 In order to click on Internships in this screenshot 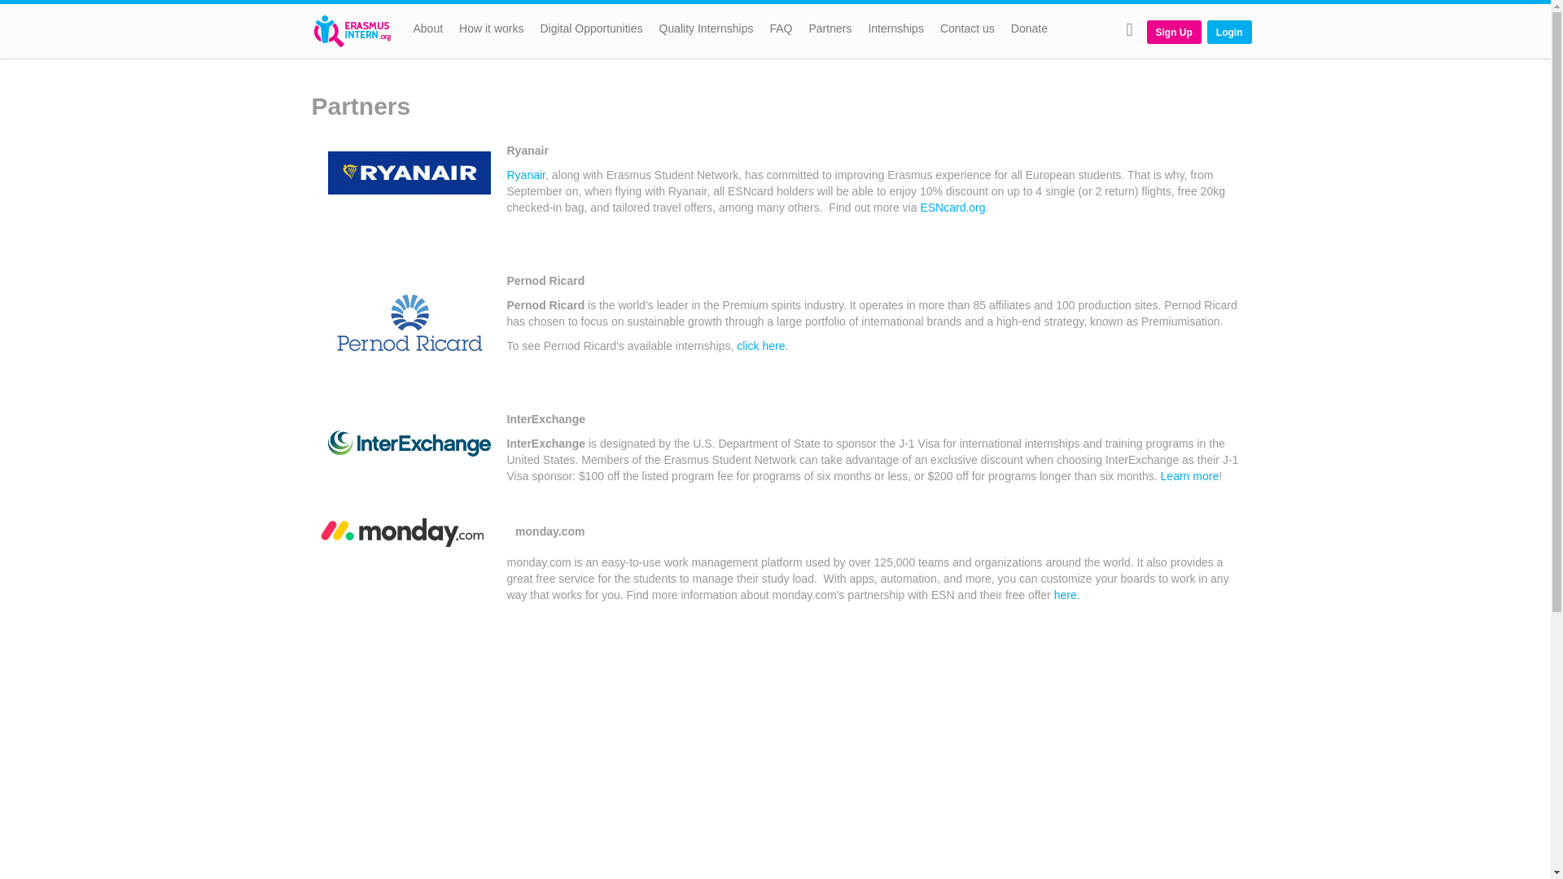, I will do `click(895, 31)`.